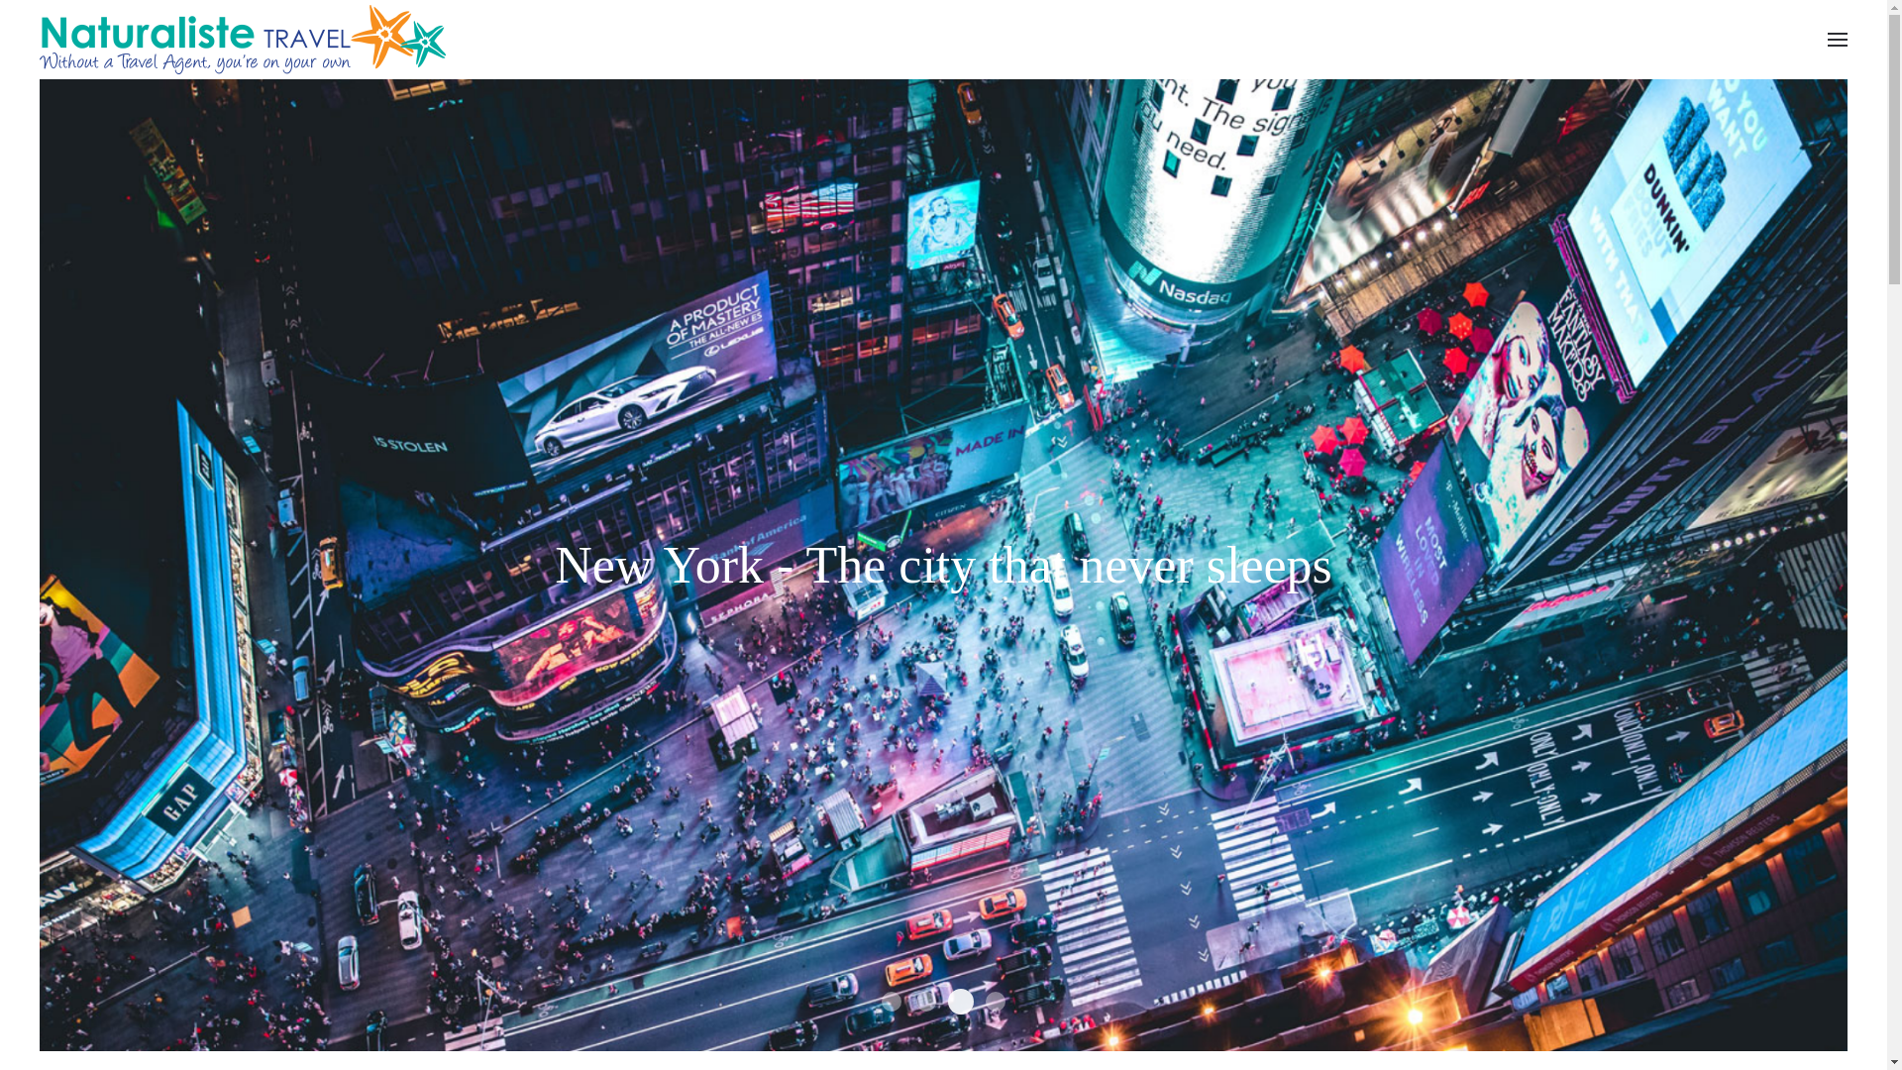  Describe the element at coordinates (892, 1002) in the screenshot. I see `At Naturaliste Travel we love to travel the world.` at that location.